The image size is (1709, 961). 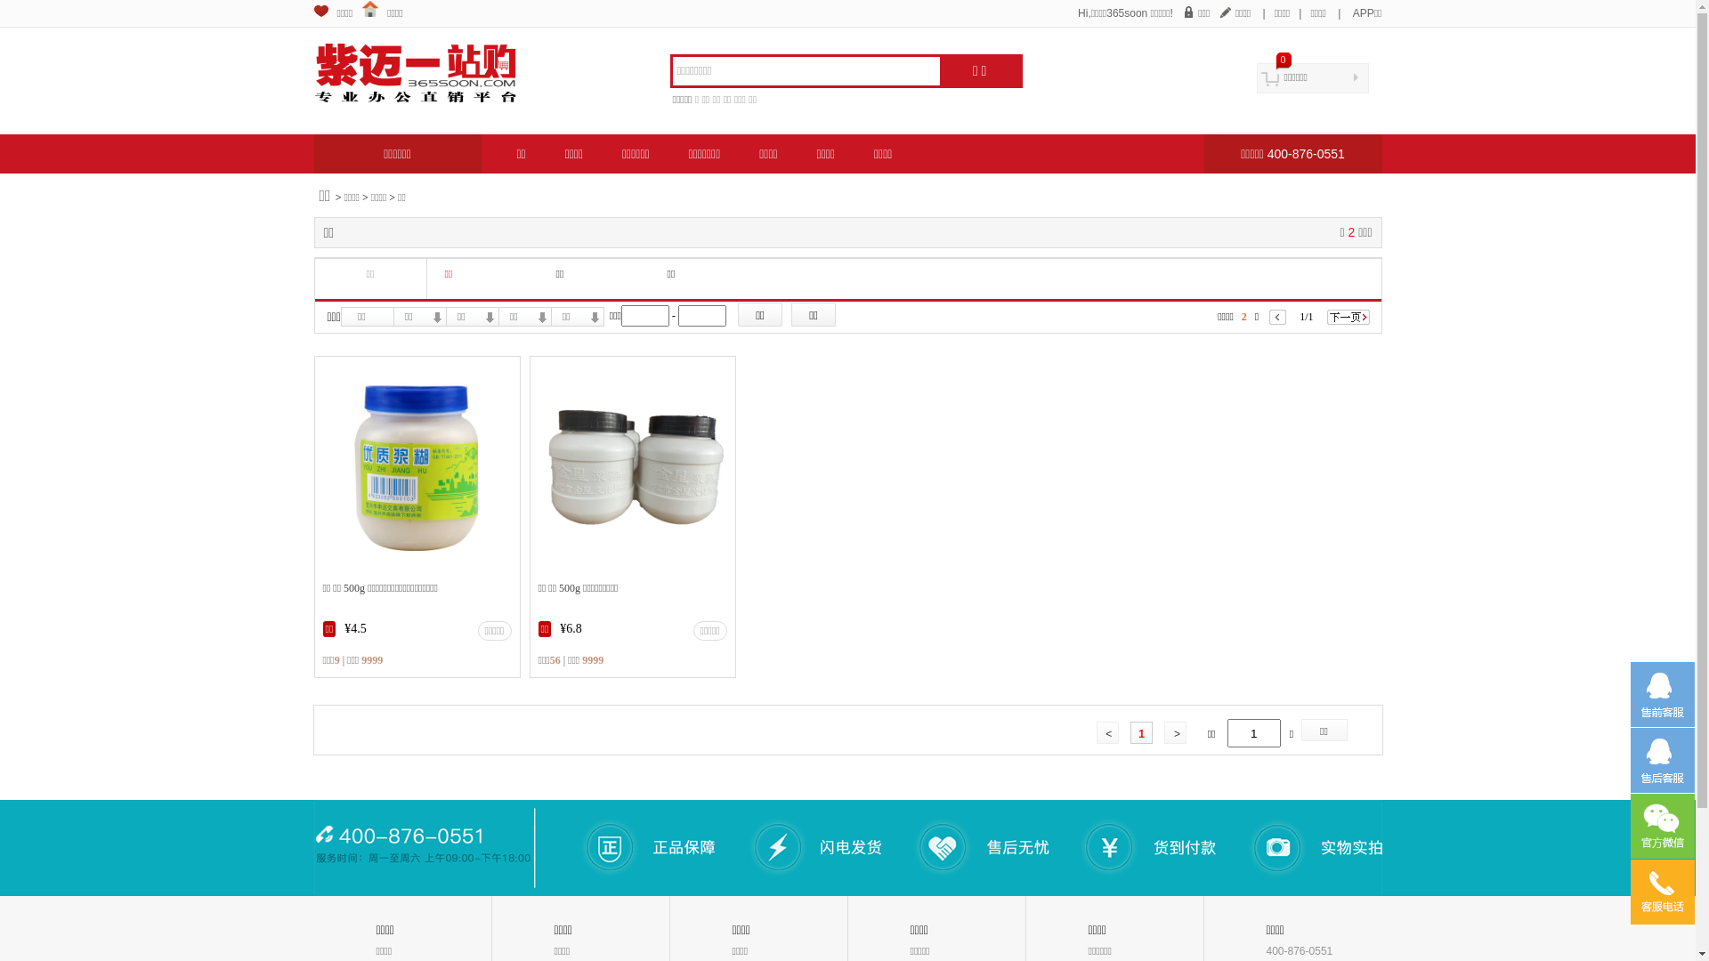 What do you see at coordinates (1141, 731) in the screenshot?
I see `1` at bounding box center [1141, 731].